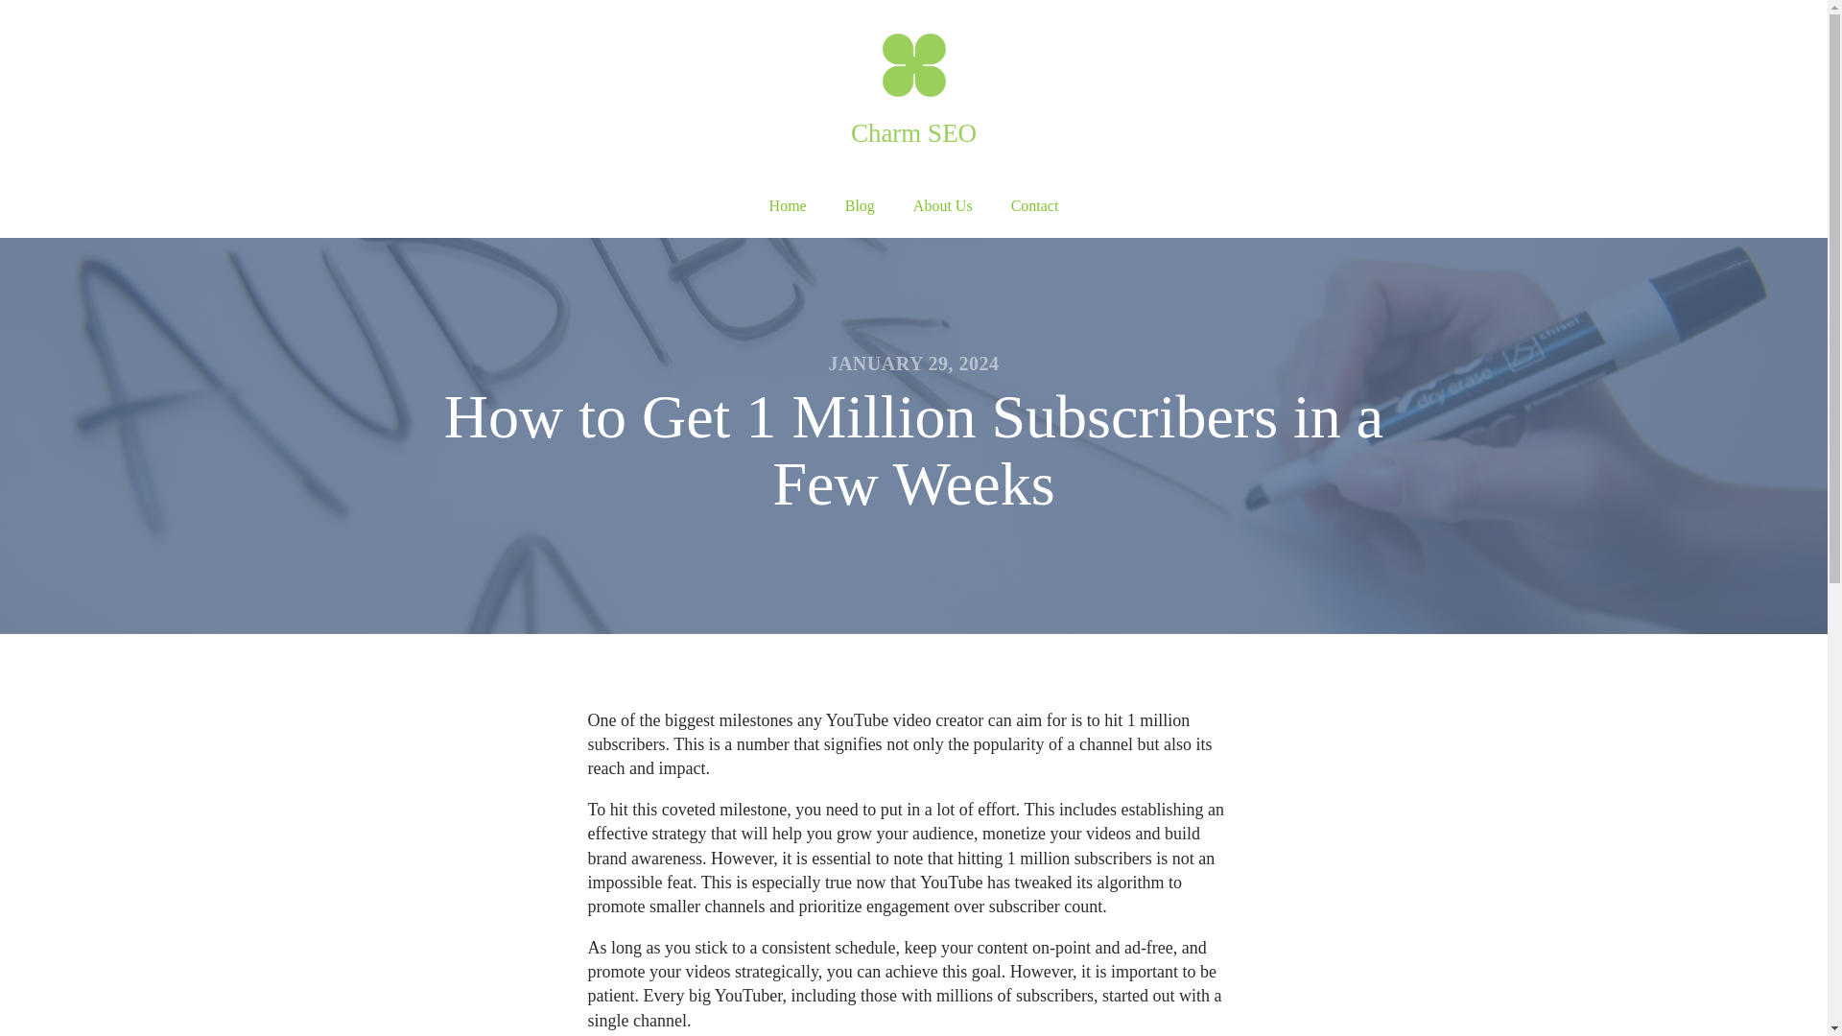 This screenshot has width=1842, height=1036. Describe the element at coordinates (942, 206) in the screenshot. I see `About Us` at that location.